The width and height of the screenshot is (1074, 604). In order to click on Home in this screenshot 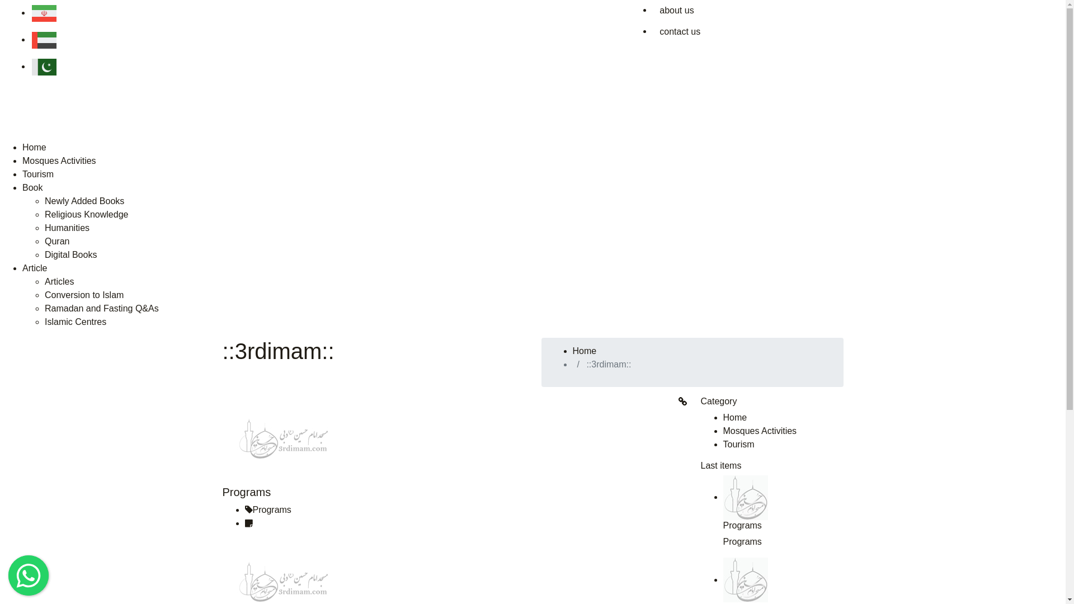, I will do `click(735, 417)`.